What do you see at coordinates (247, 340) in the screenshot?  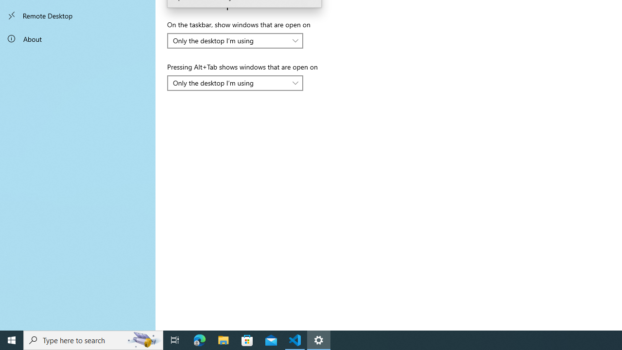 I see `Microsoft Store` at bounding box center [247, 340].